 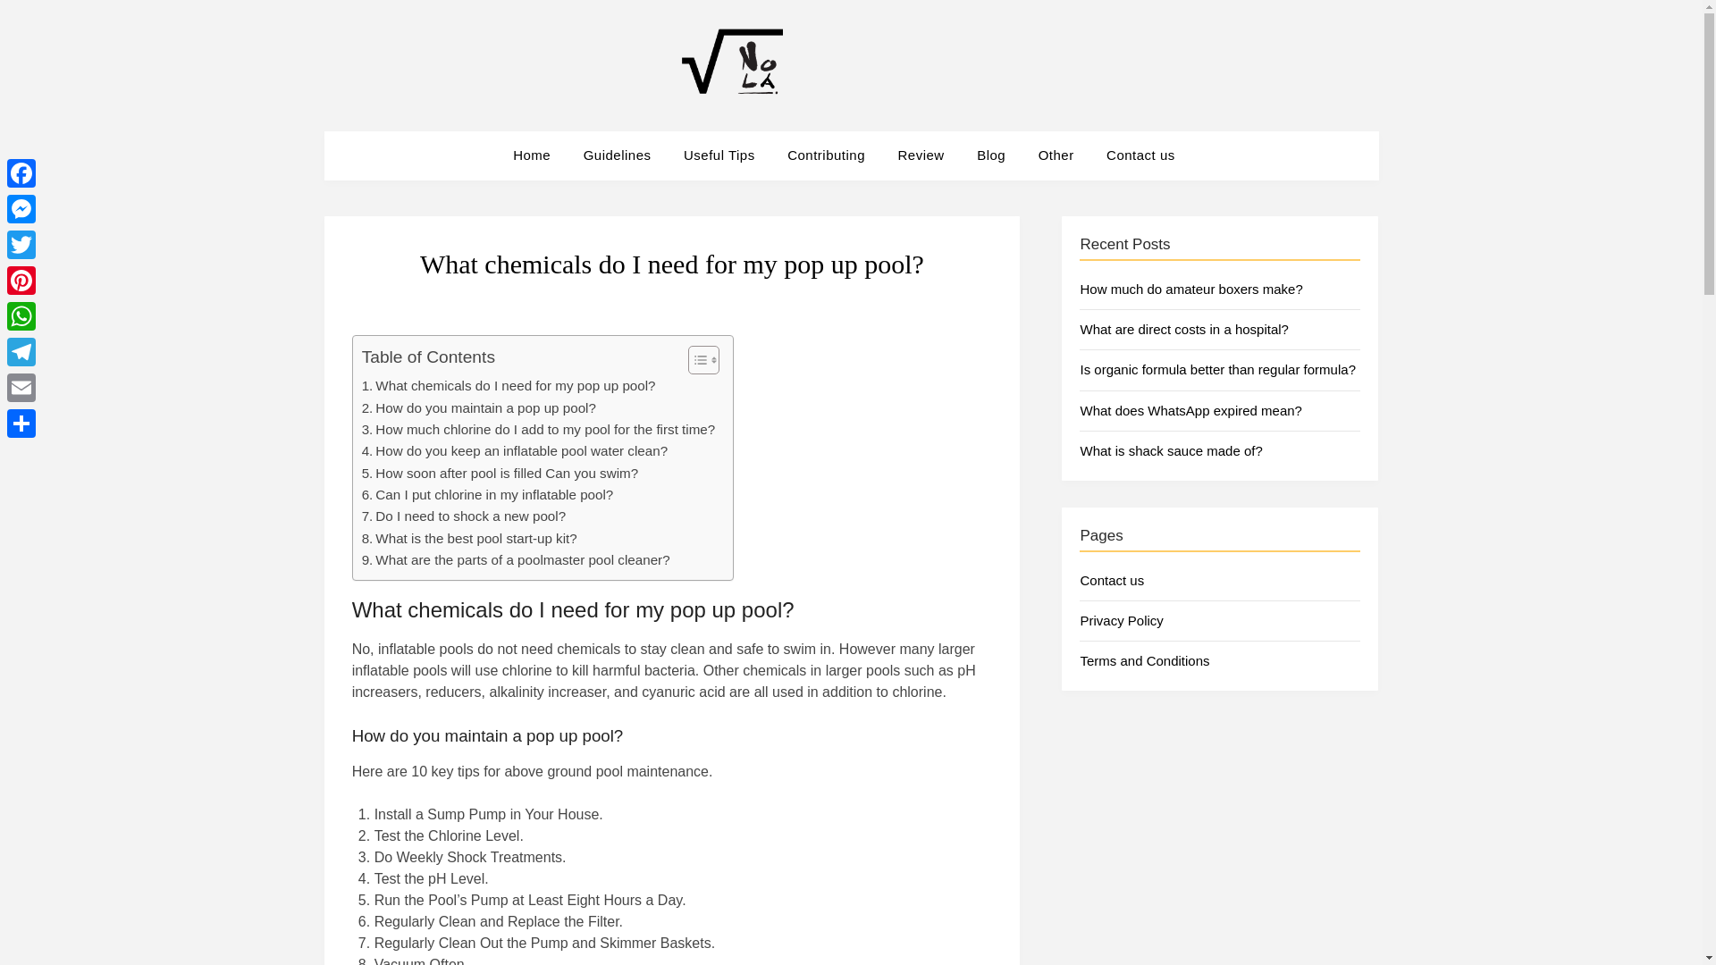 I want to click on What does WhatsApp expired mean?, so click(x=1190, y=410).